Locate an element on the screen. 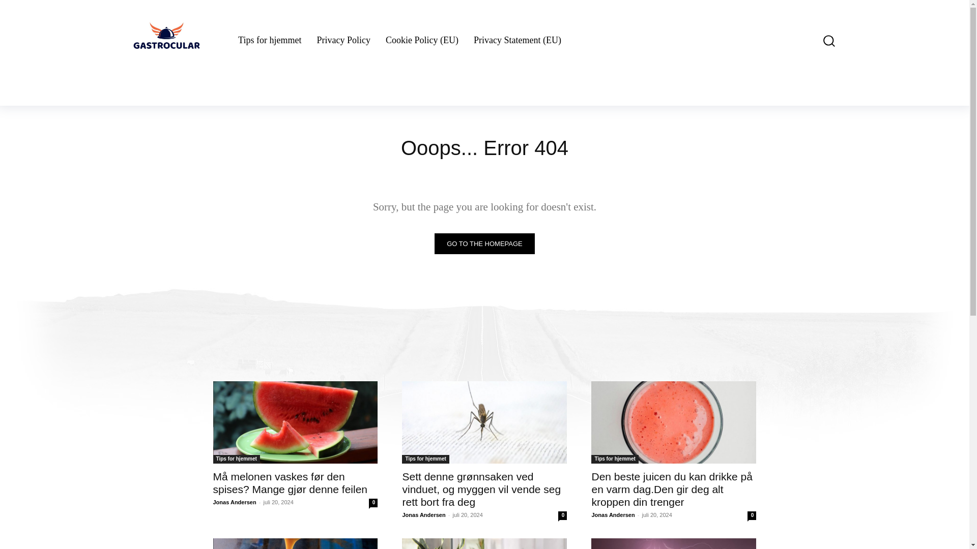 This screenshot has height=549, width=977. GO TO THE HOMEPAGE is located at coordinates (484, 244).